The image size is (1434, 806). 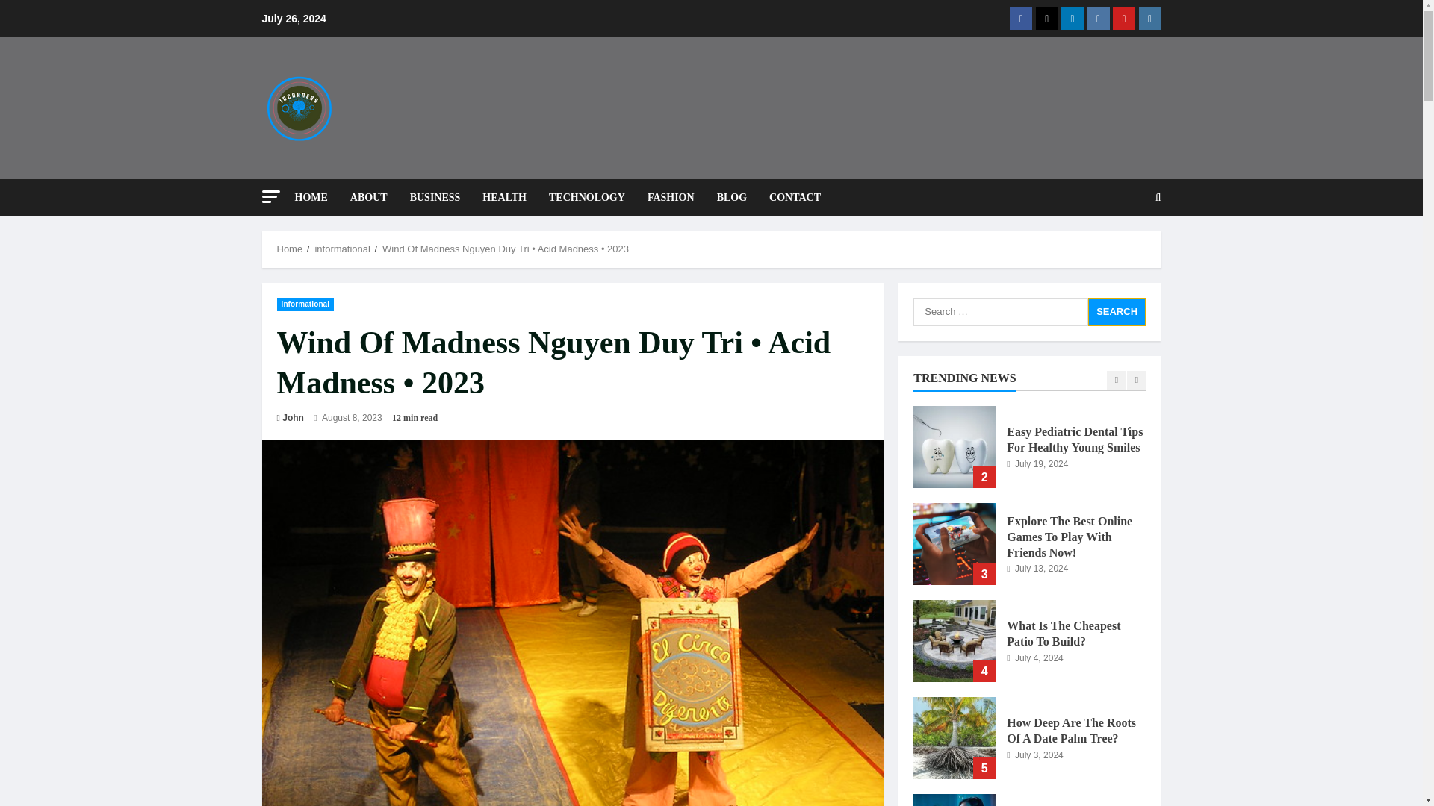 I want to click on BLOG, so click(x=732, y=197).